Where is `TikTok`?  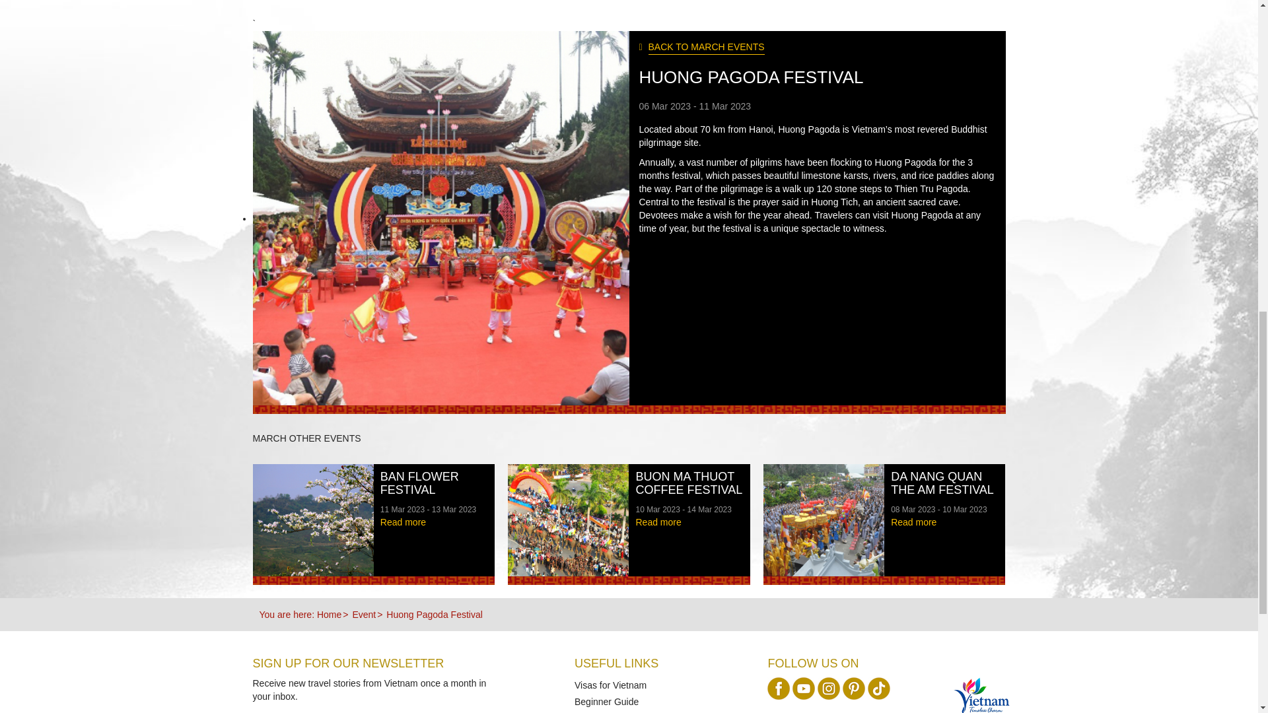 TikTok is located at coordinates (878, 688).